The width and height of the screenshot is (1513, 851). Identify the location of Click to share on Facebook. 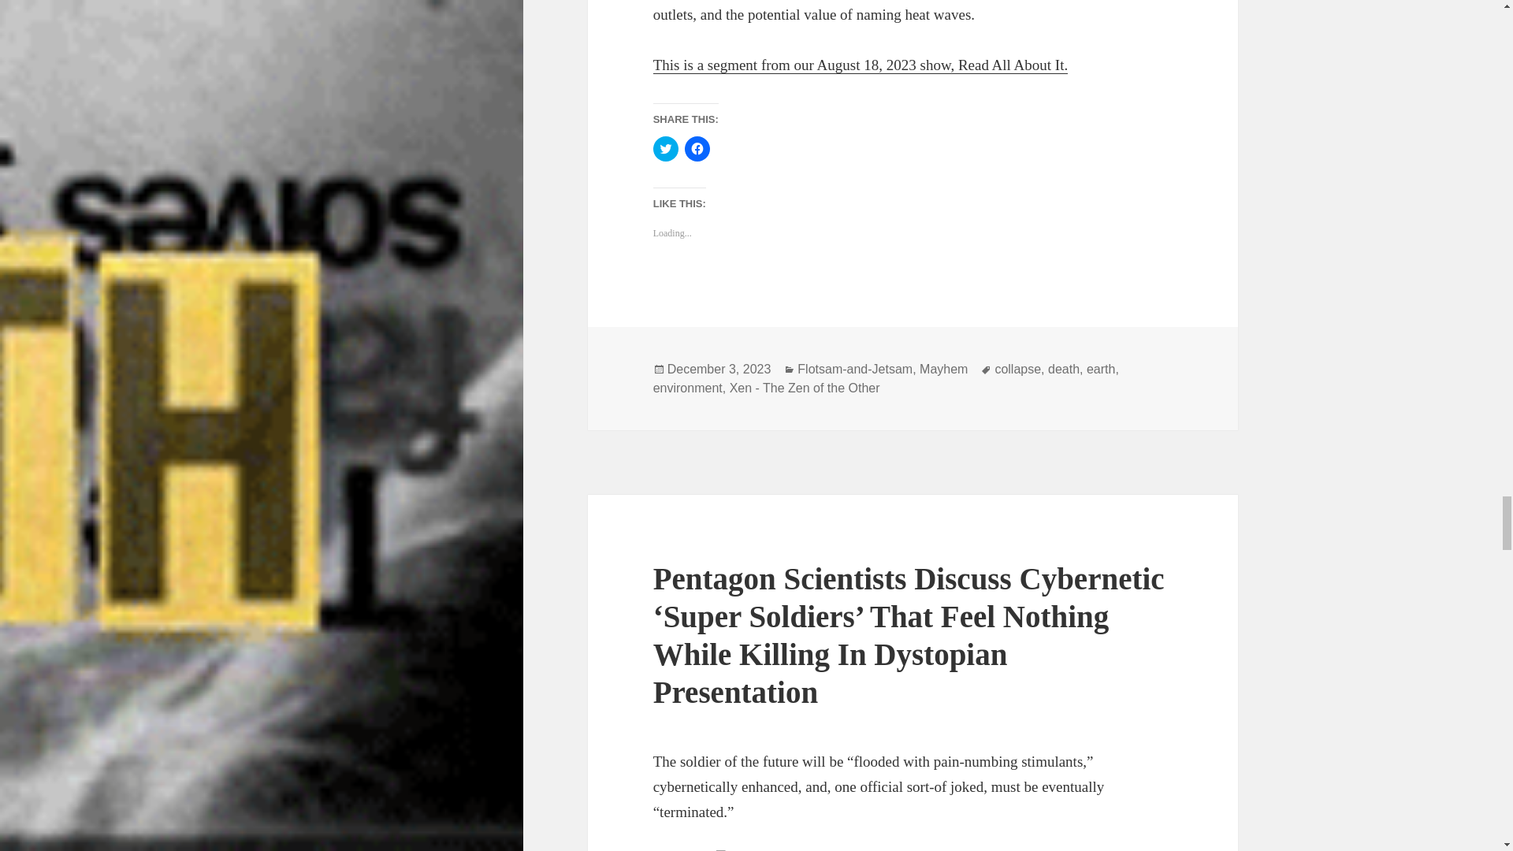
(697, 148).